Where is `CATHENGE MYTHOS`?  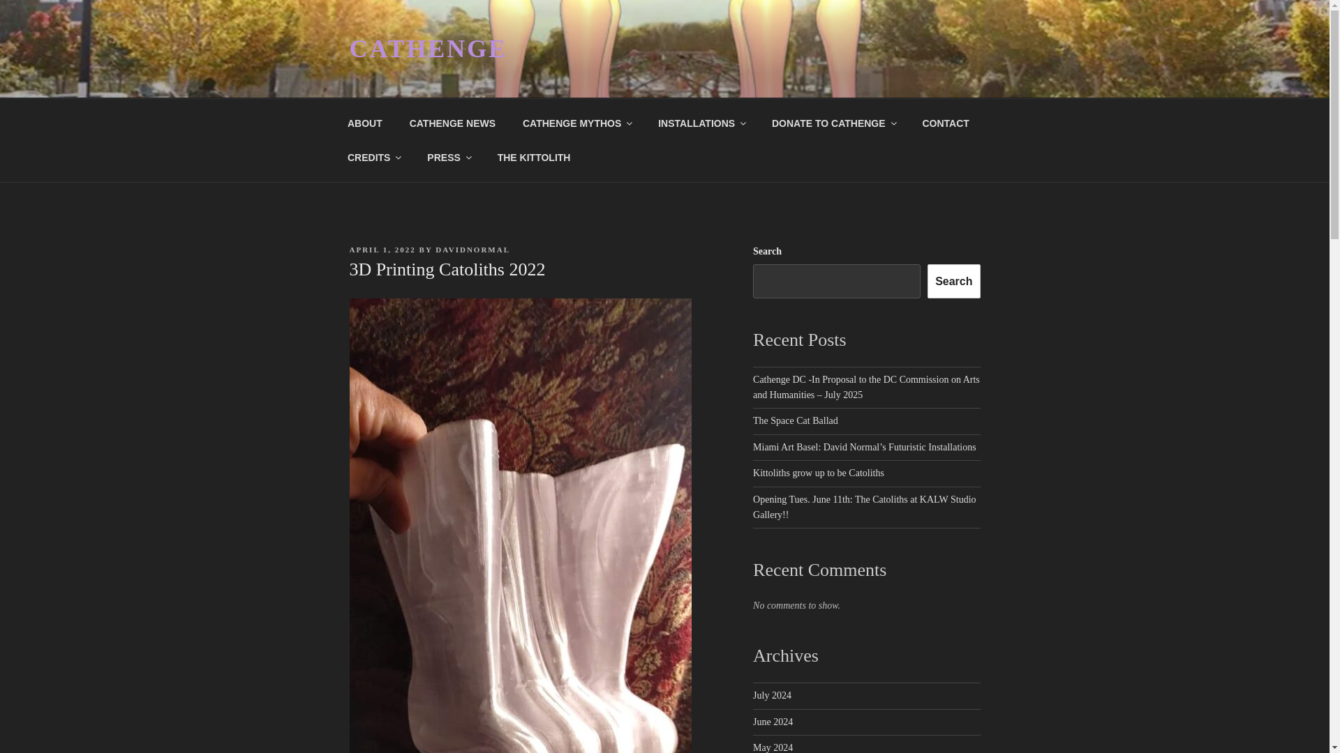
CATHENGE MYTHOS is located at coordinates (576, 123).